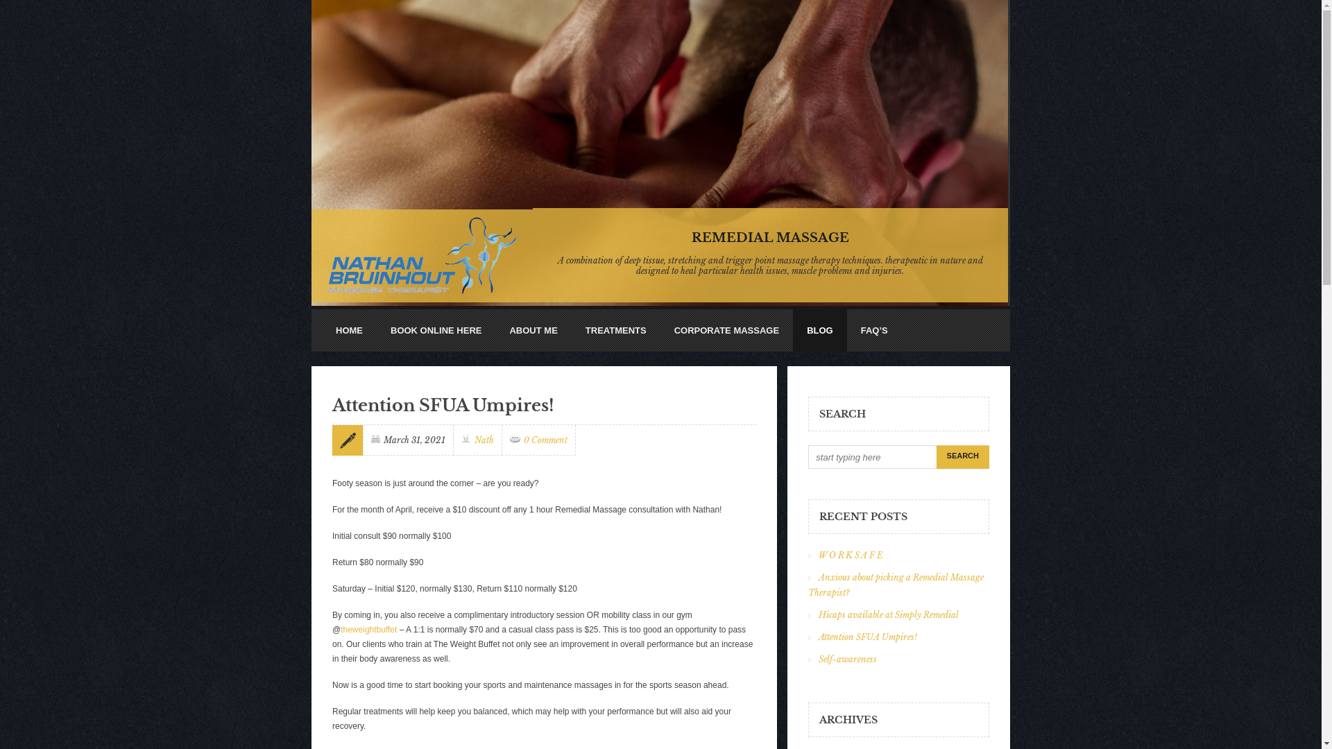 The image size is (1332, 749). Describe the element at coordinates (848, 659) in the screenshot. I see `Self-awareness` at that location.